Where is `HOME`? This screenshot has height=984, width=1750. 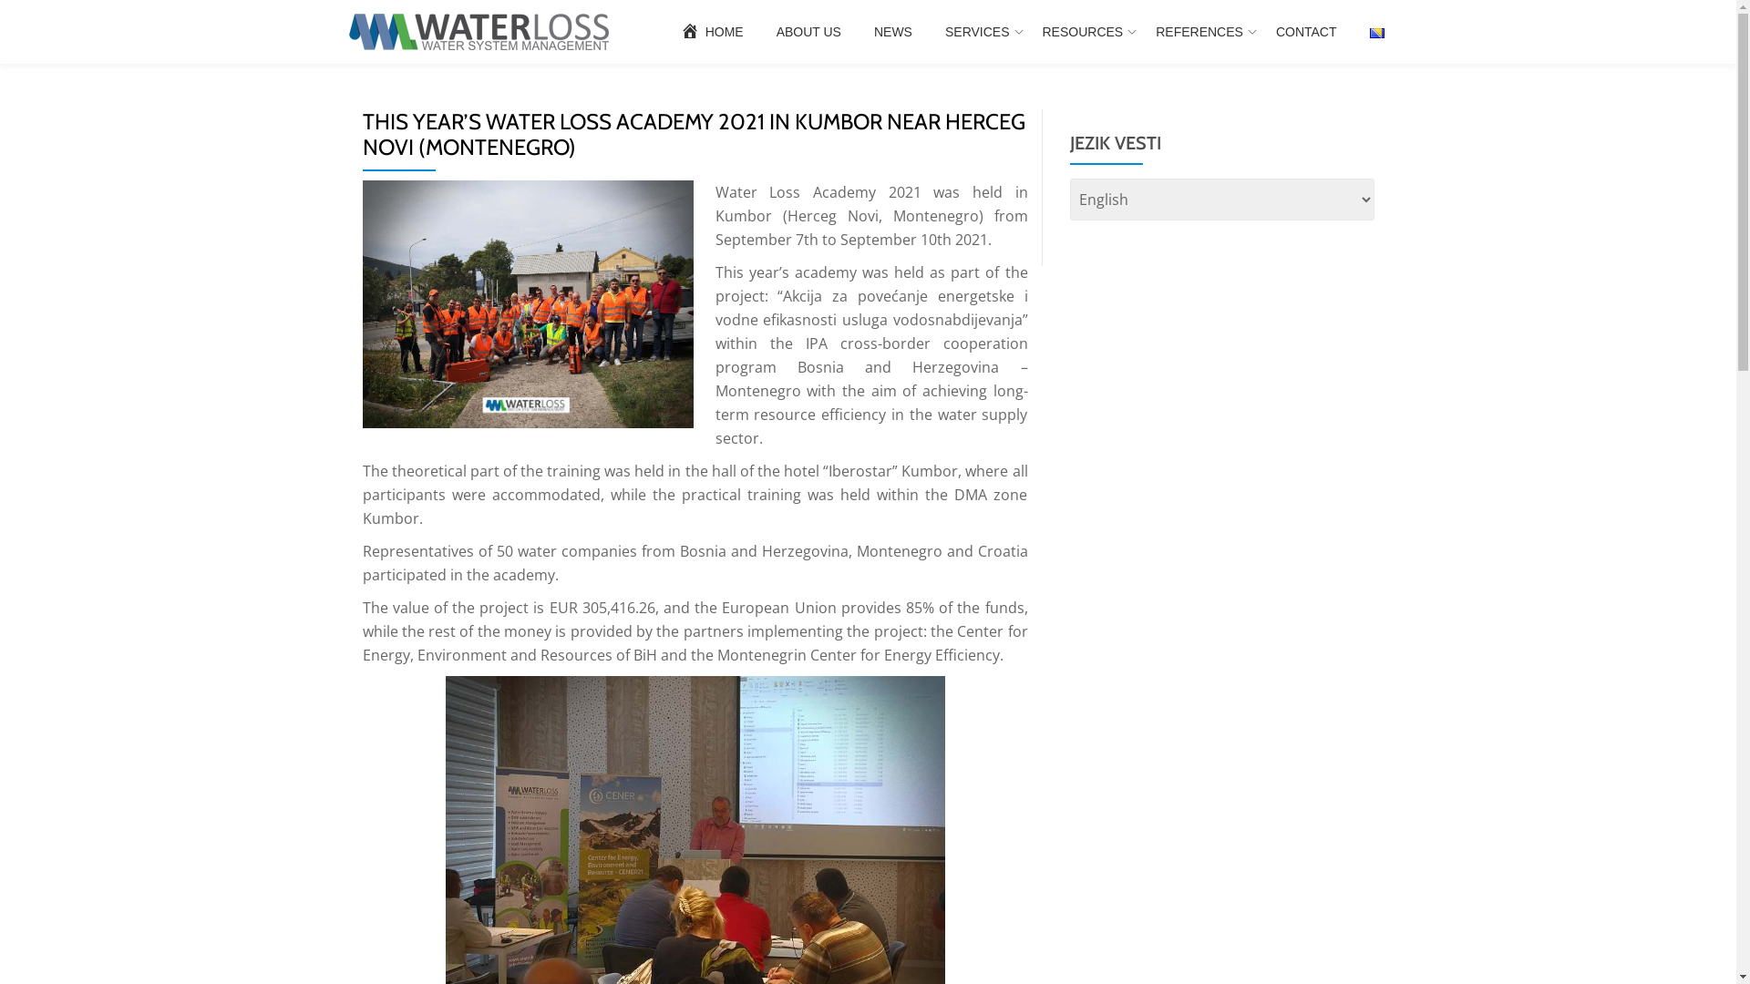
HOME is located at coordinates (712, 32).